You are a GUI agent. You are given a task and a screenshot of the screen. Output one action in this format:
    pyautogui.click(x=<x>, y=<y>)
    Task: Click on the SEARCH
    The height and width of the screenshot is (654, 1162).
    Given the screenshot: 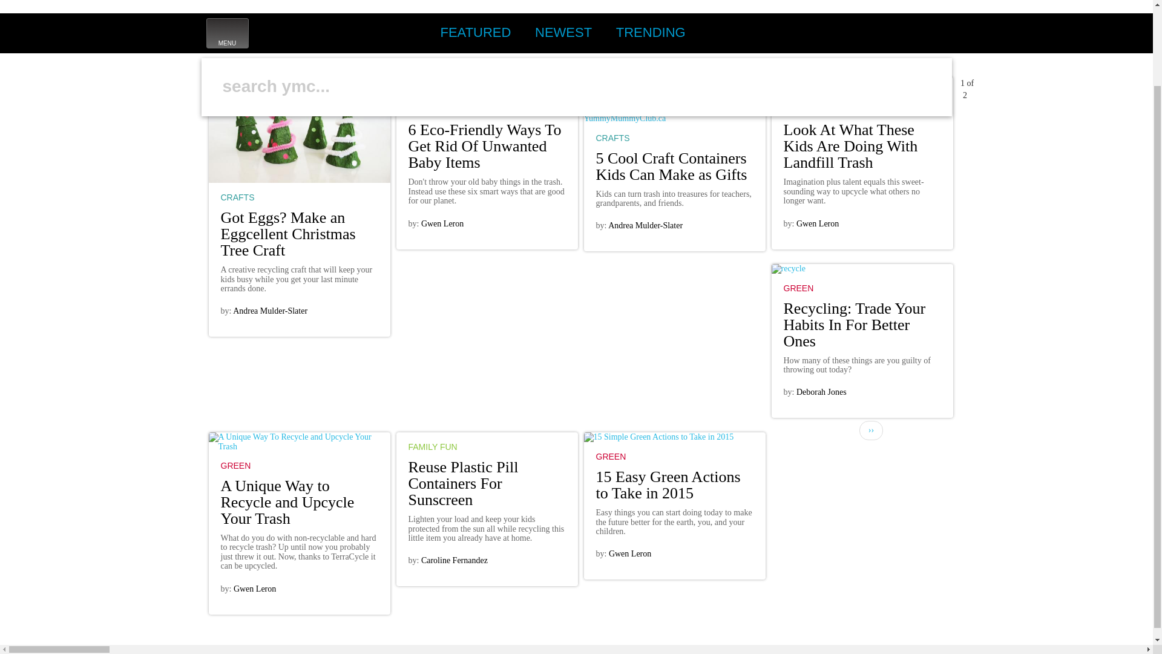 What is the action you would take?
    pyautogui.click(x=799, y=31)
    